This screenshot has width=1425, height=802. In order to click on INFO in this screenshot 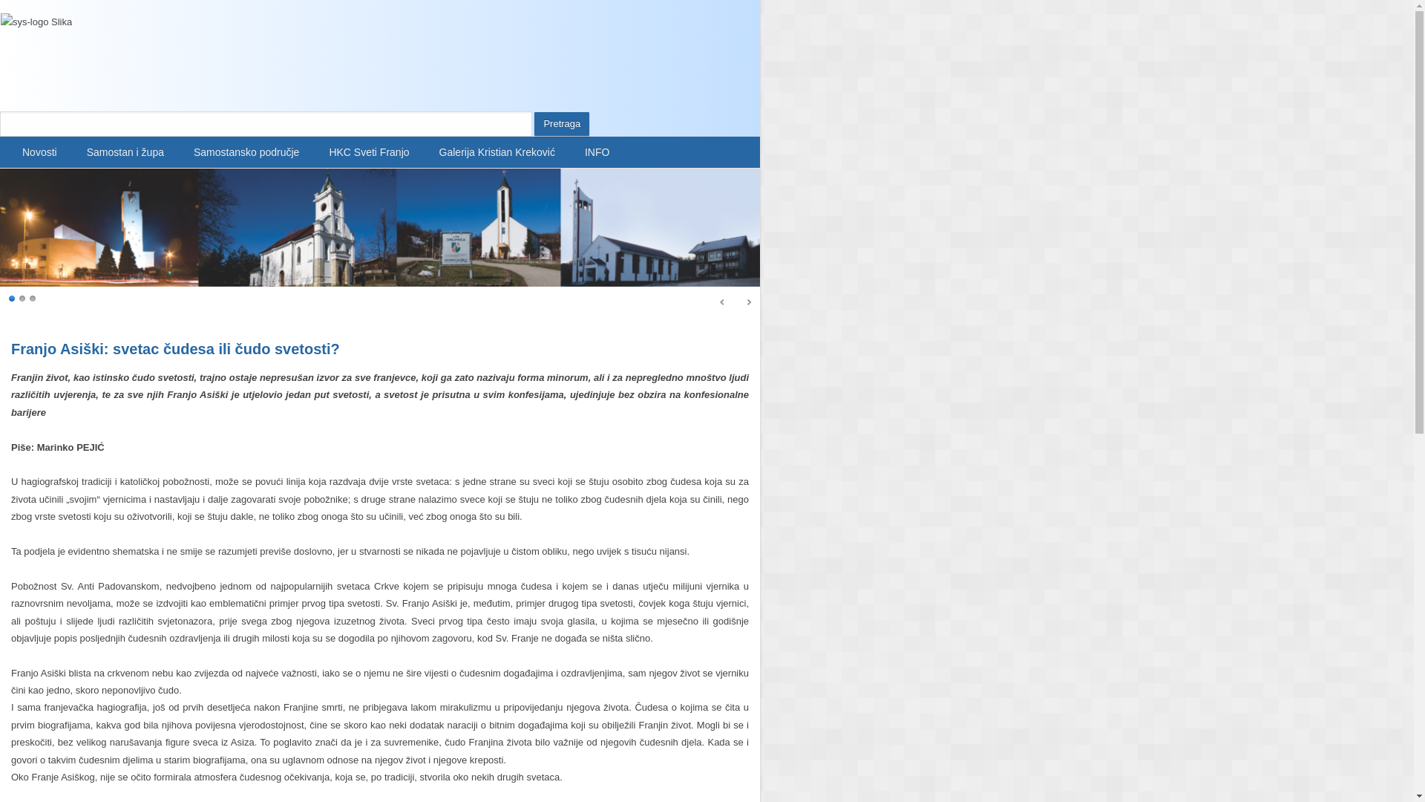, I will do `click(597, 152)`.